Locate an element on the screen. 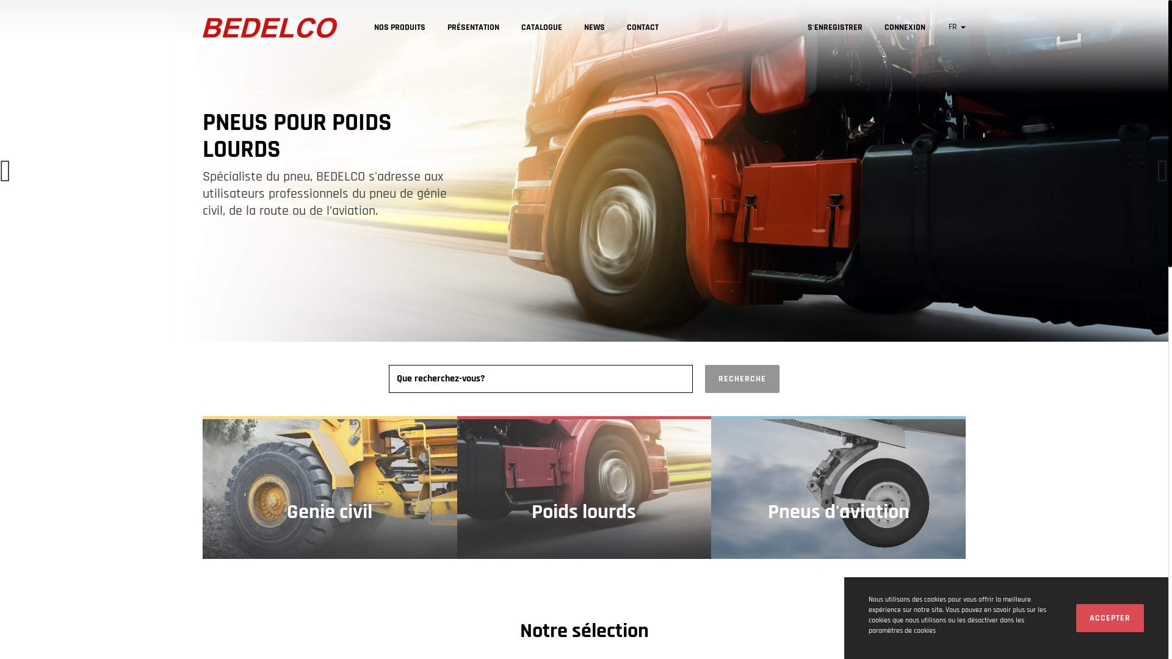 The height and width of the screenshot is (659, 1172). CONNEXION is located at coordinates (905, 27).